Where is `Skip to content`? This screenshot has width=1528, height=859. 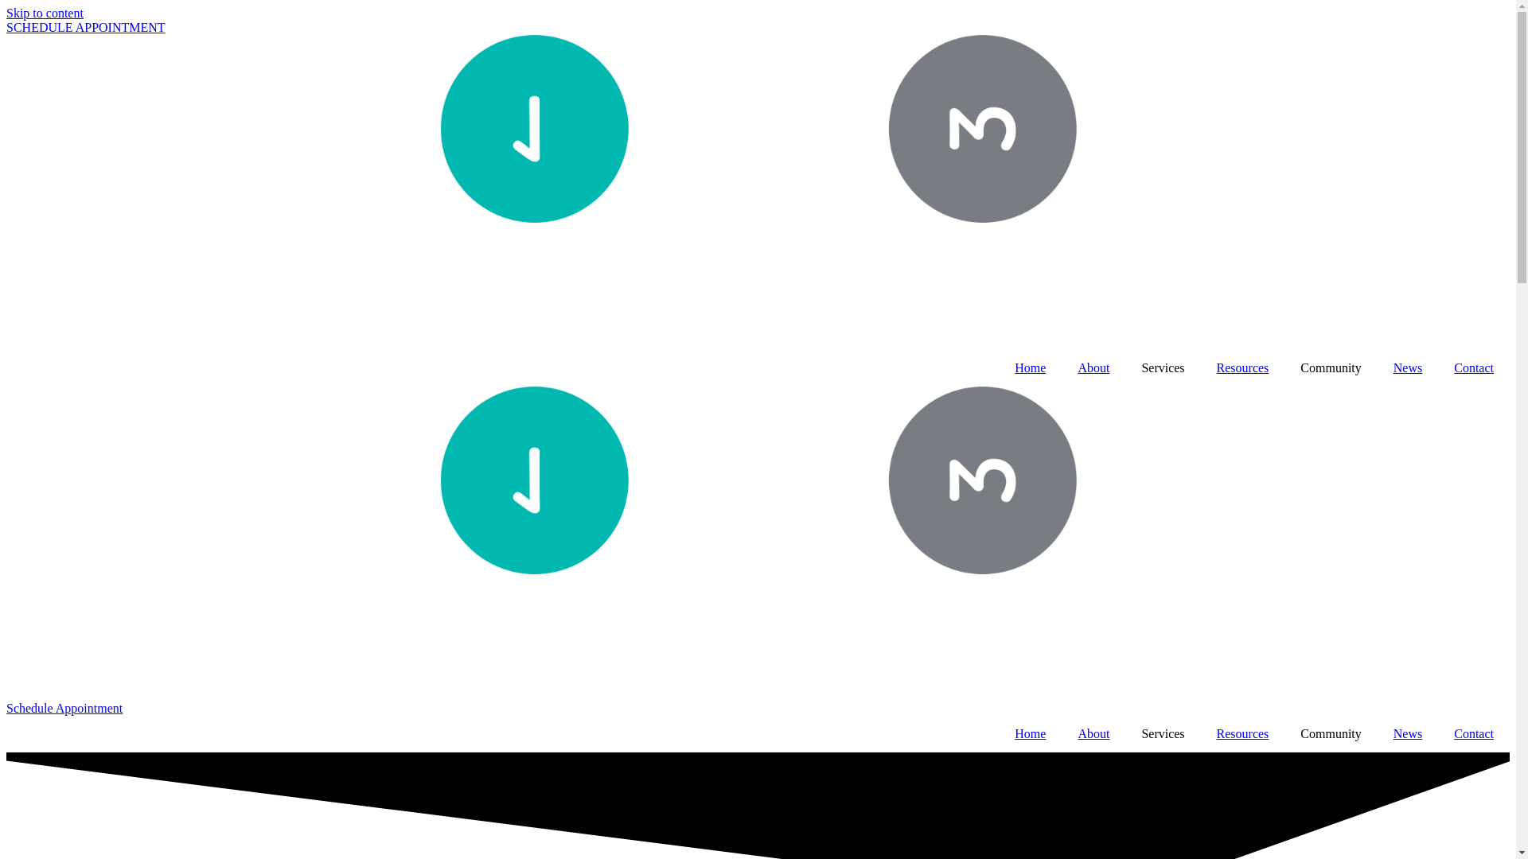 Skip to content is located at coordinates (45, 13).